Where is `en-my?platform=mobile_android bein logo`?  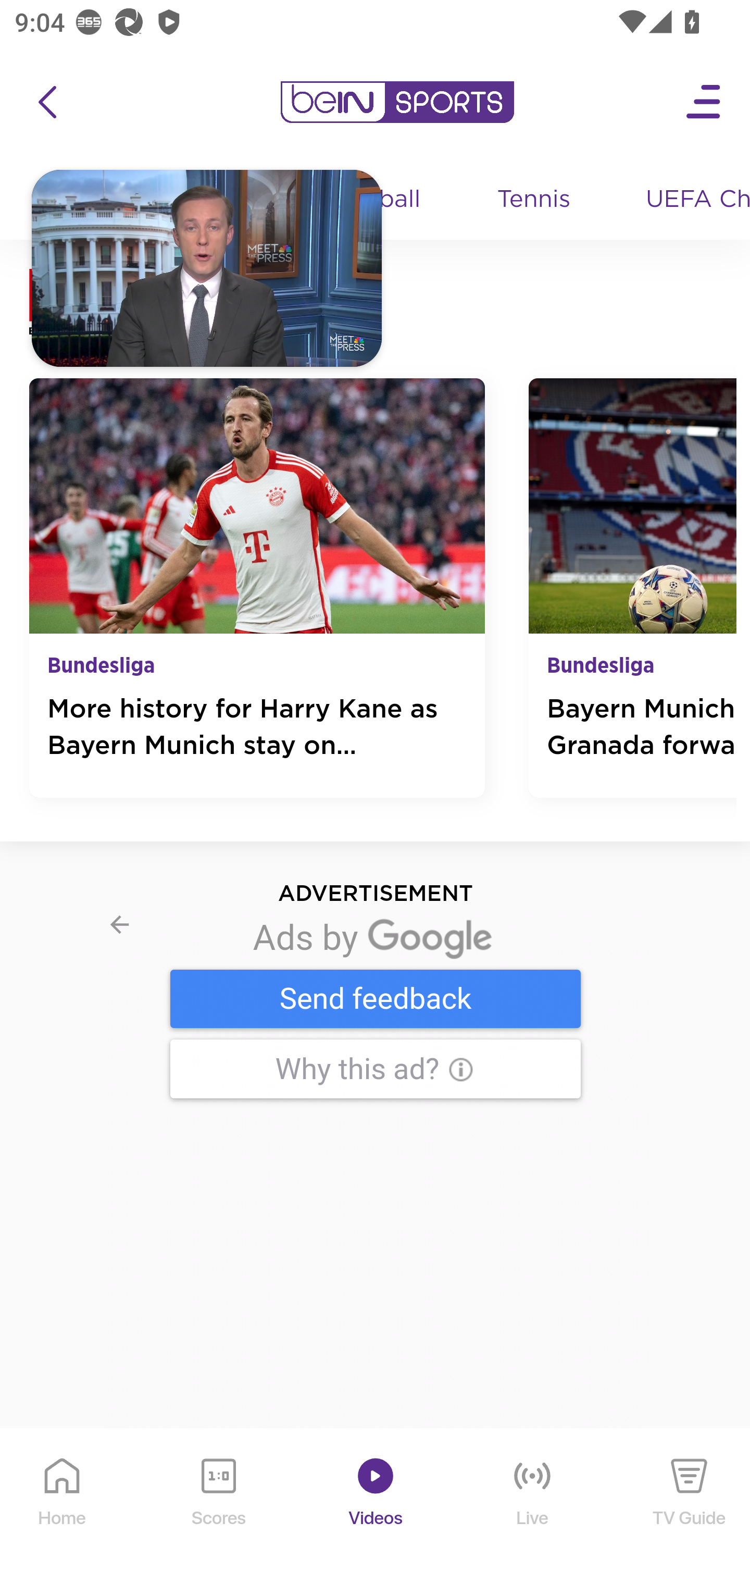
en-my?platform=mobile_android bein logo is located at coordinates (397, 102).